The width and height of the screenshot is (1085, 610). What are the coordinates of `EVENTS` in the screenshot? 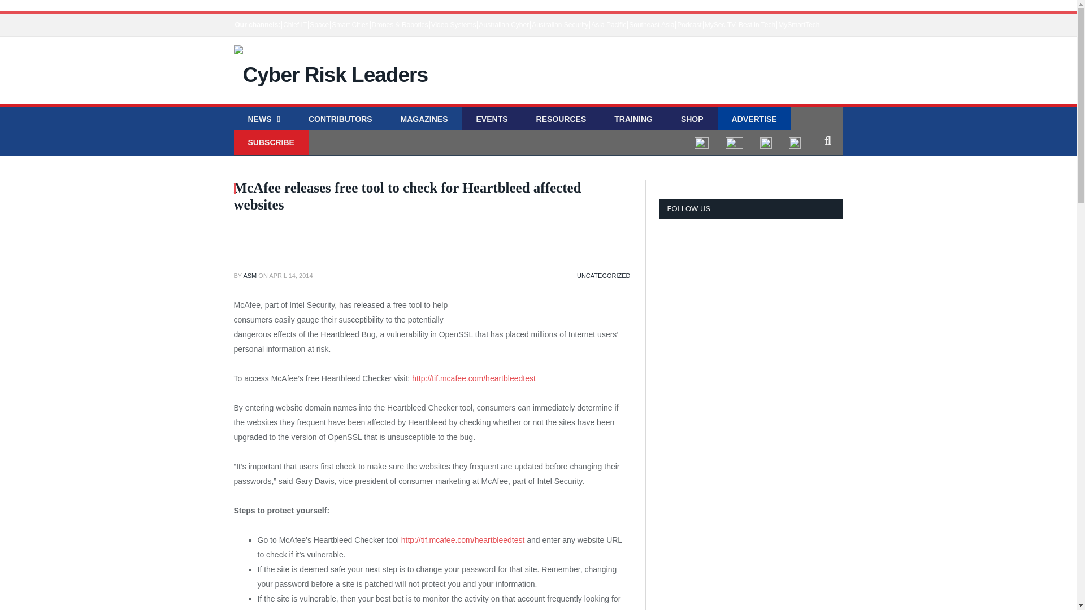 It's located at (492, 120).